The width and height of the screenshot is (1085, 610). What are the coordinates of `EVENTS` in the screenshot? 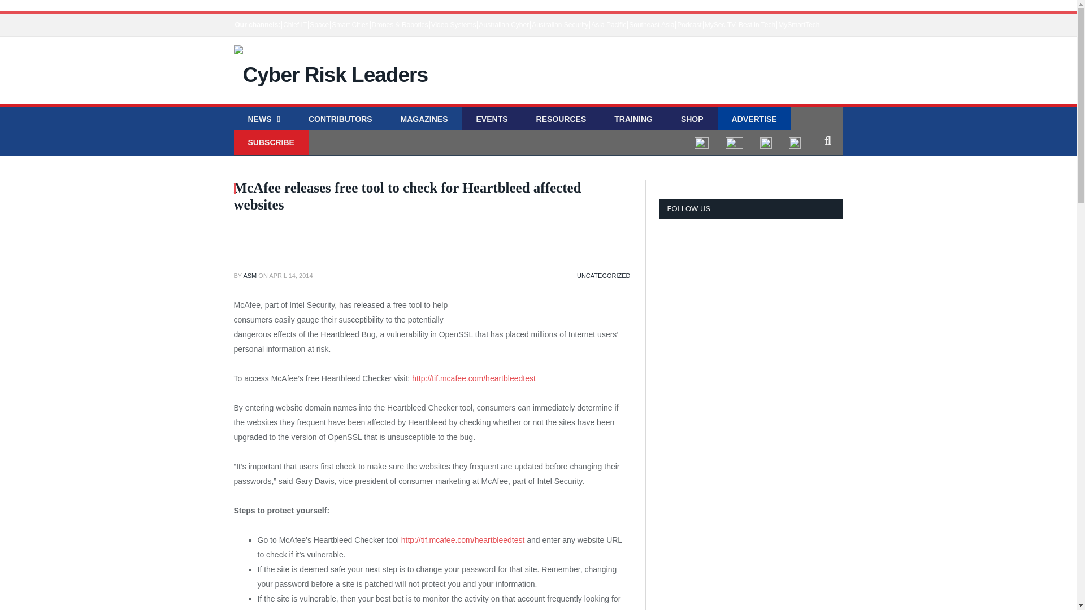 It's located at (492, 120).